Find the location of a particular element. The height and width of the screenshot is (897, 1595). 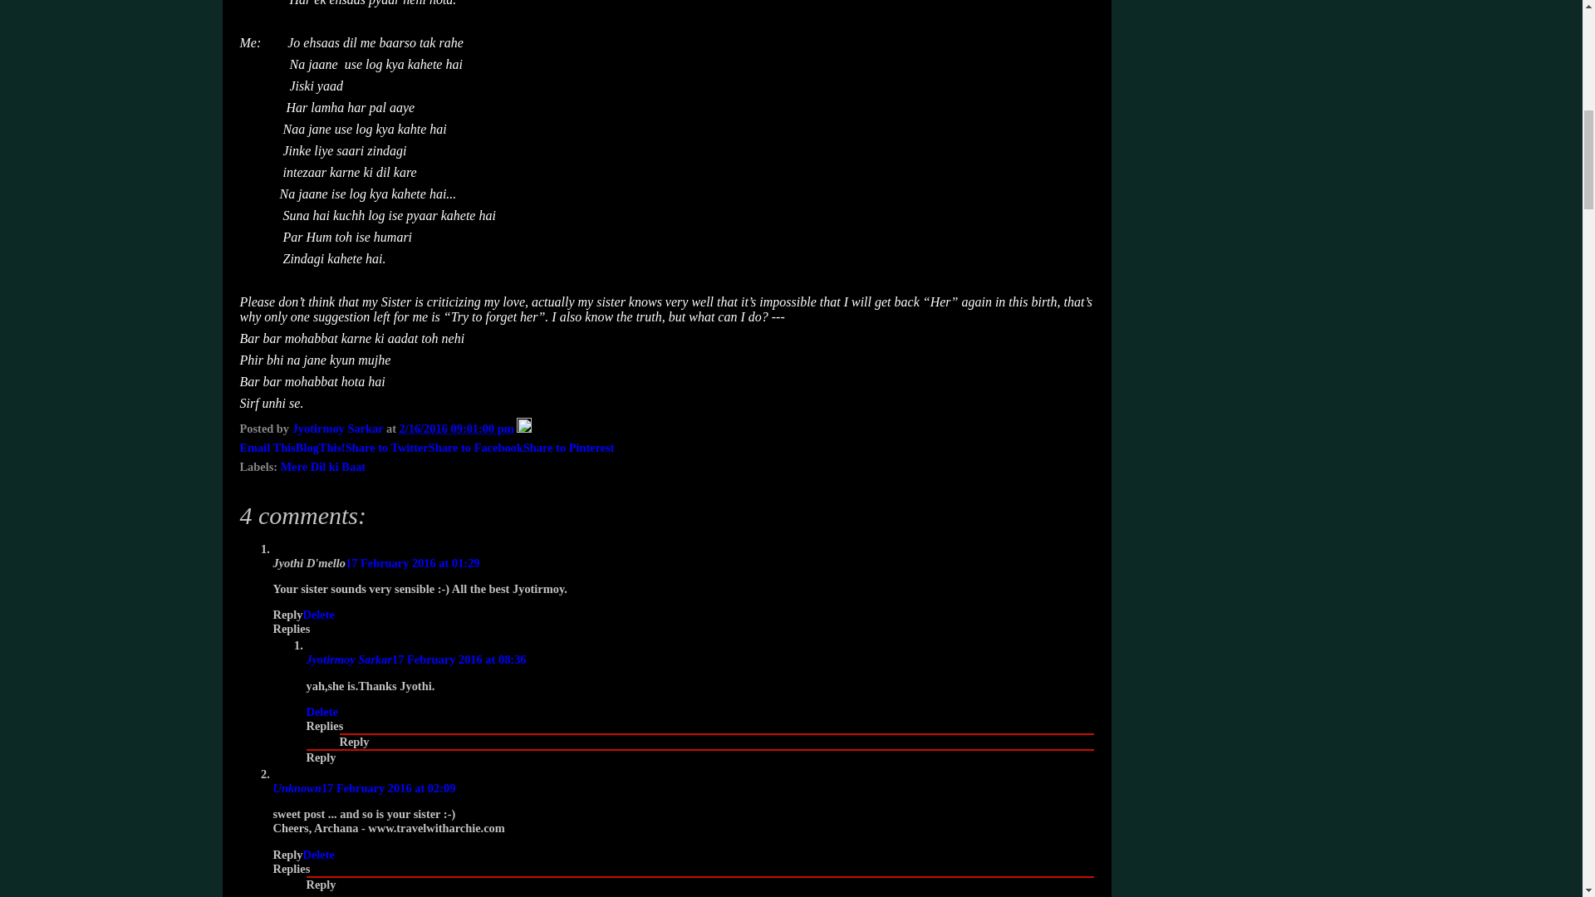

Reply is located at coordinates (287, 615).